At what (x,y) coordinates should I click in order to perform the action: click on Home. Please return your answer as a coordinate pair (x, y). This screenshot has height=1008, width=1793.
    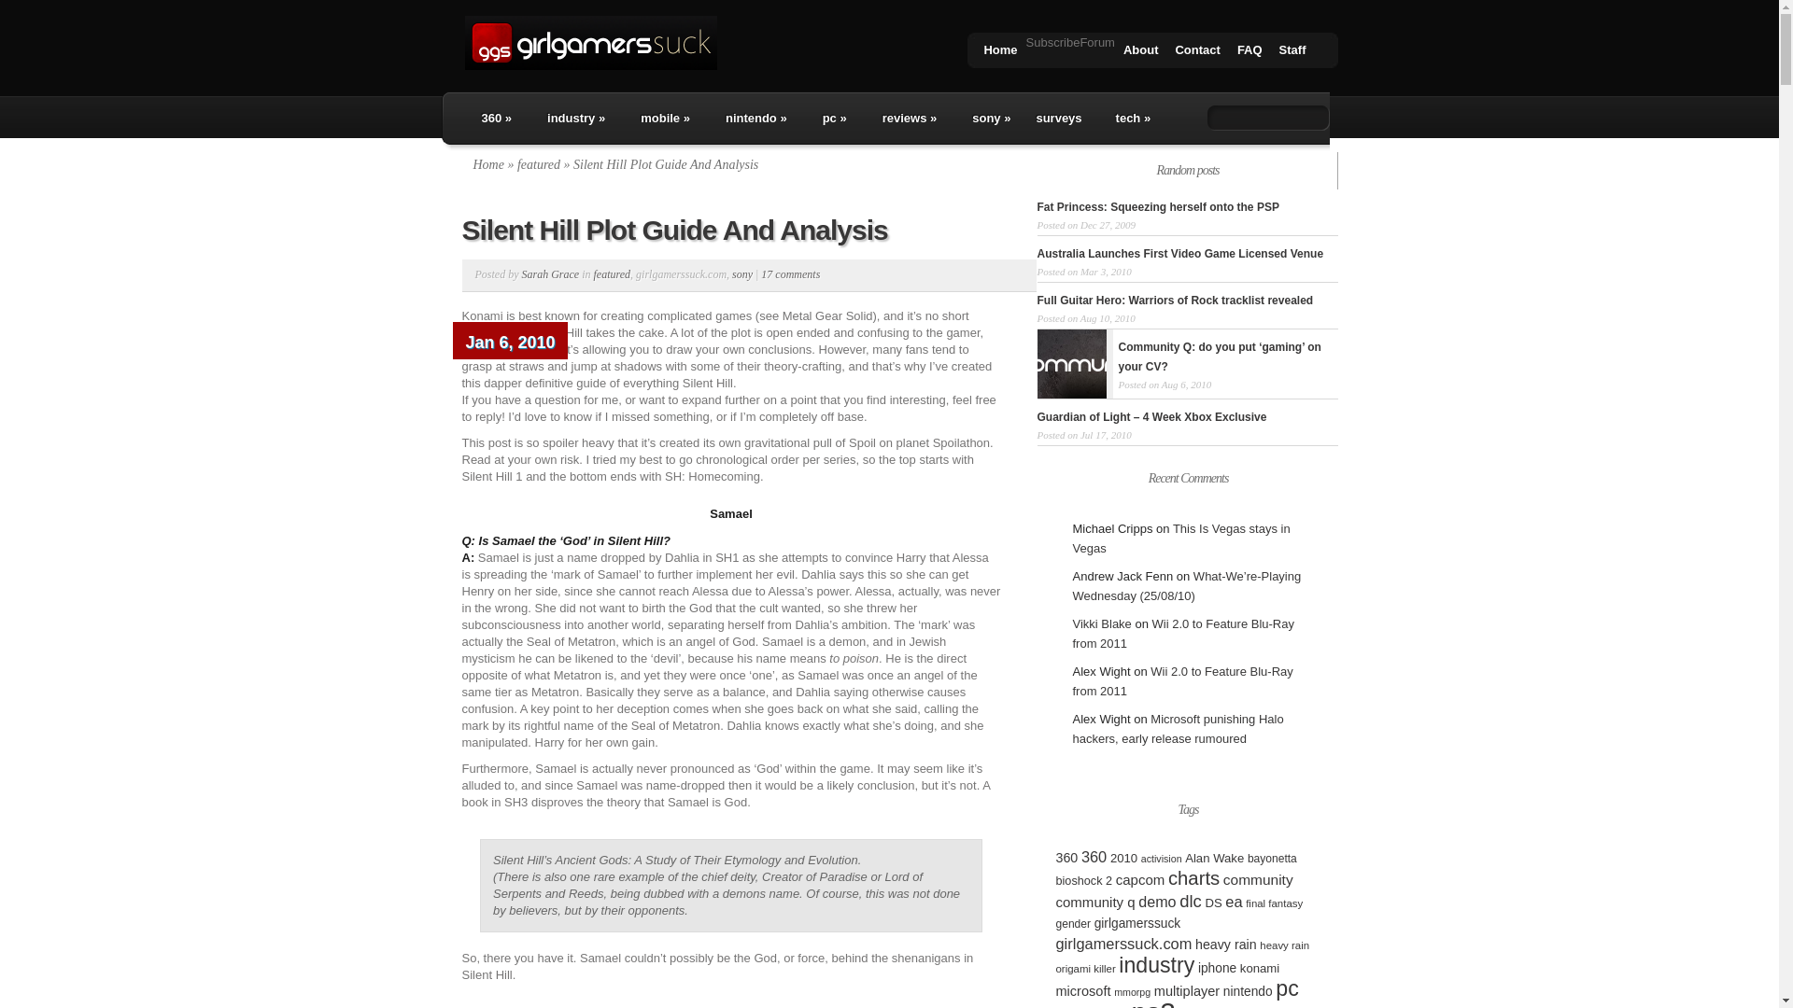
    Looking at the image, I should click on (1000, 52).